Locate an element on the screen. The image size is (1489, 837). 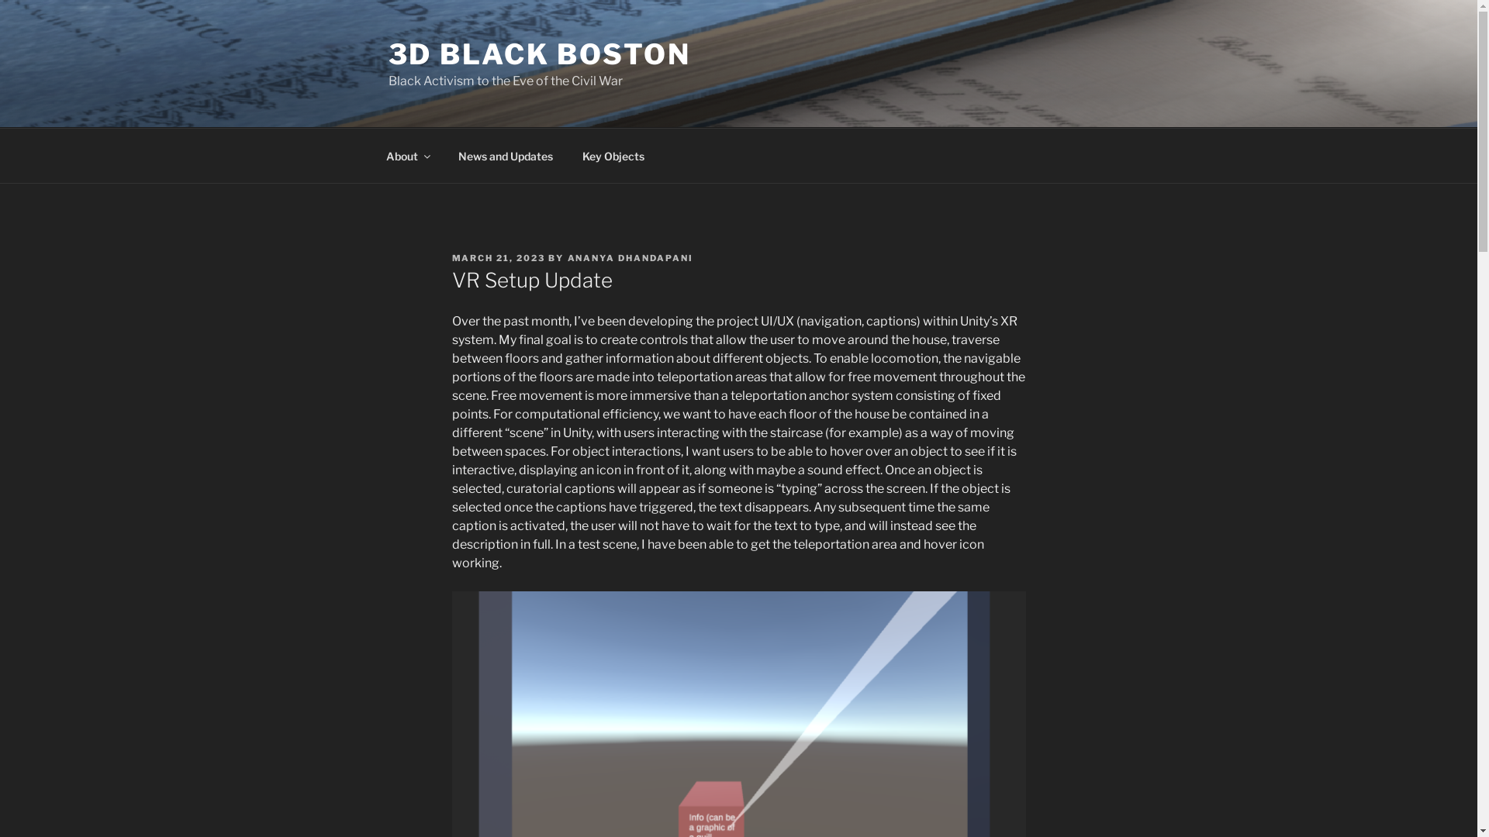
MARCH 21, 2023 is located at coordinates (498, 258).